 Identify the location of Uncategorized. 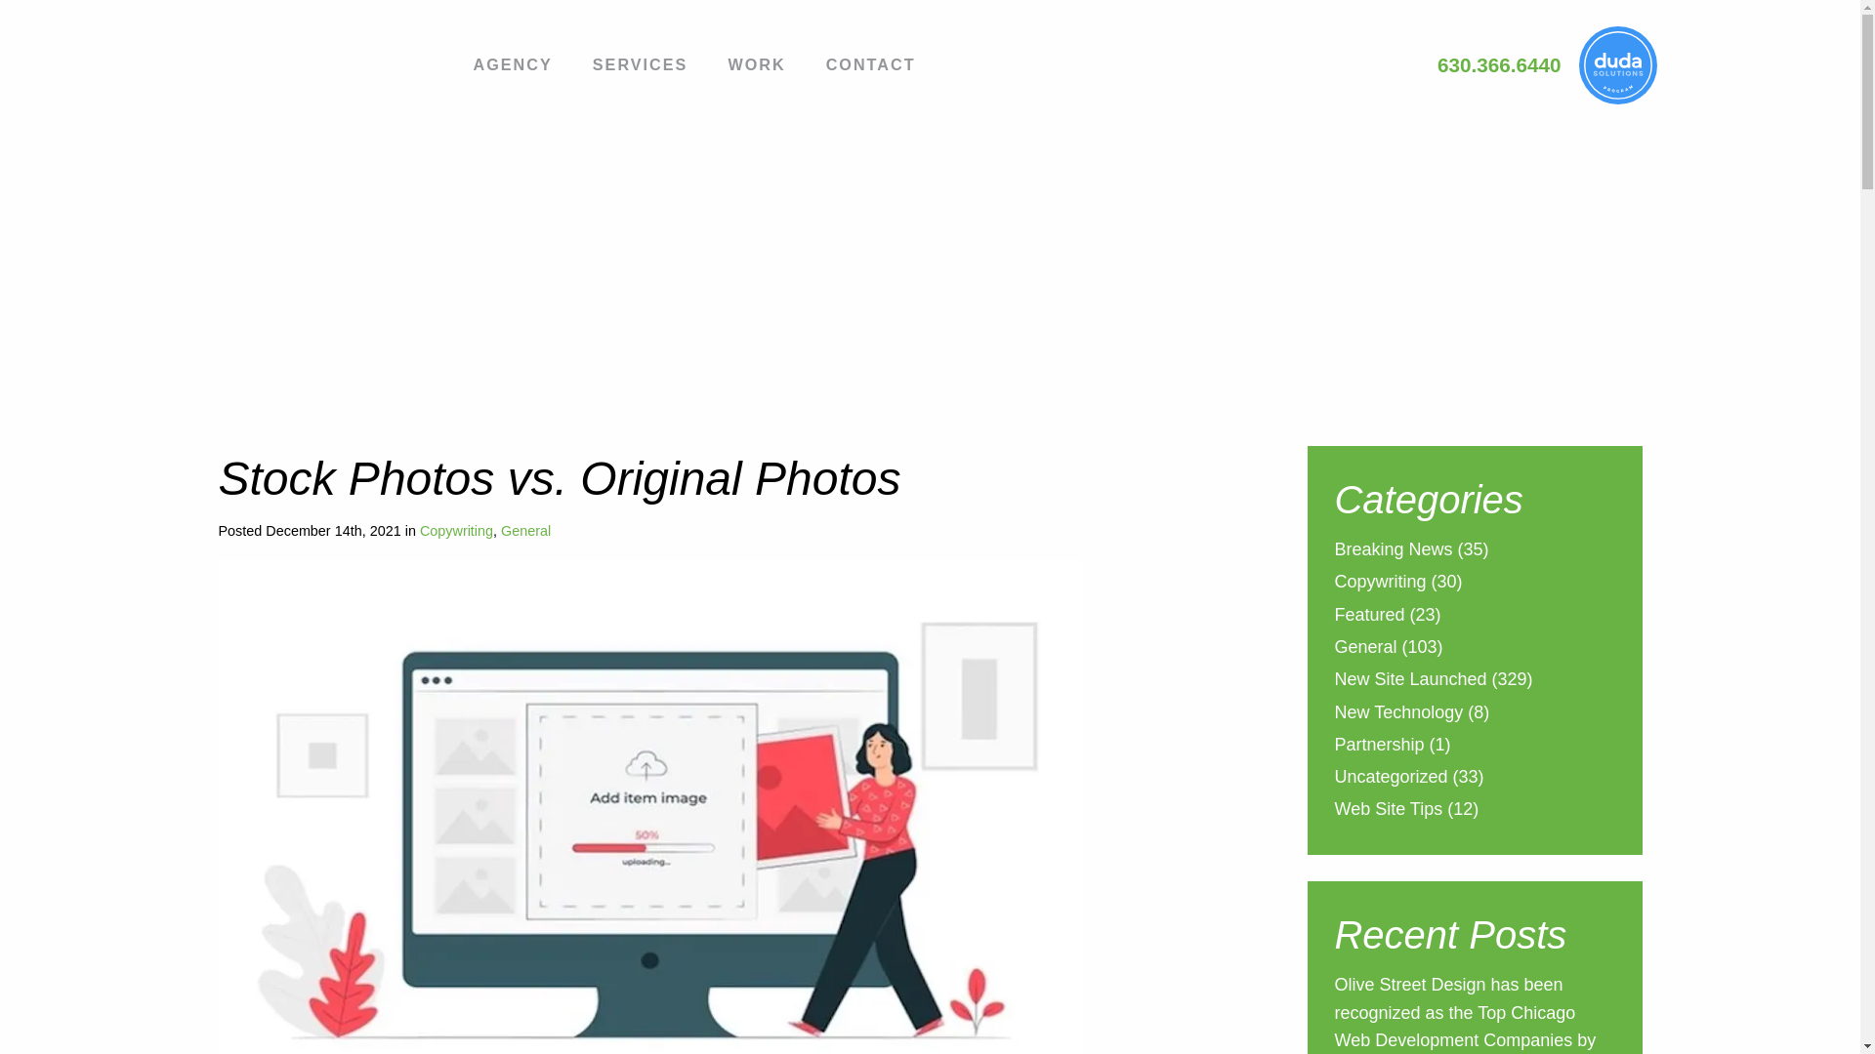
(1391, 779).